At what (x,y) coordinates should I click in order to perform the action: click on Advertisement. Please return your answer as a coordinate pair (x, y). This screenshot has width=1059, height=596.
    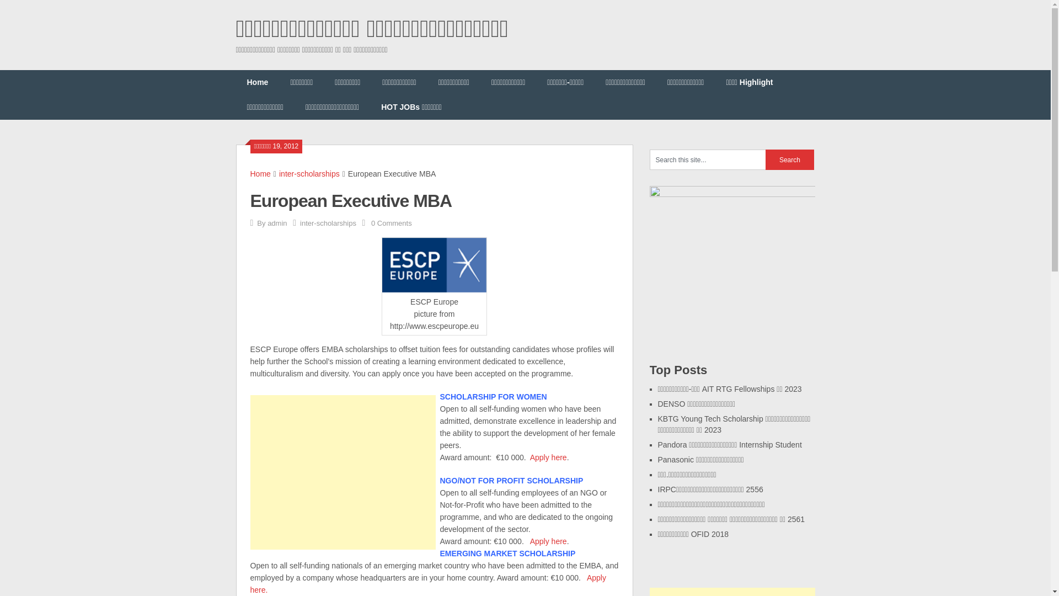
    Looking at the image, I should click on (343, 472).